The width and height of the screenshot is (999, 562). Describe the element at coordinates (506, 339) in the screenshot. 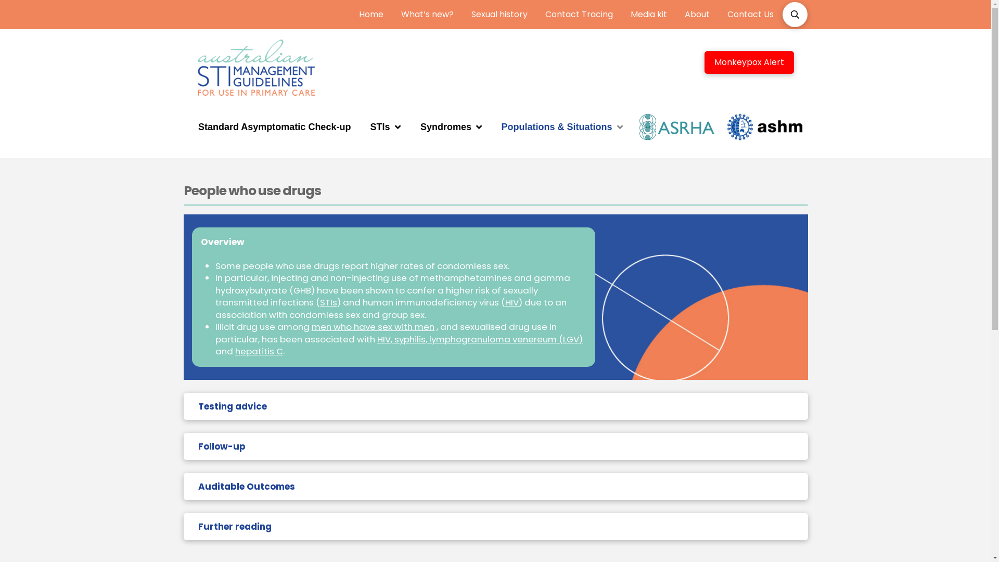

I see `lymphogranuloma venereum (LGV)` at that location.